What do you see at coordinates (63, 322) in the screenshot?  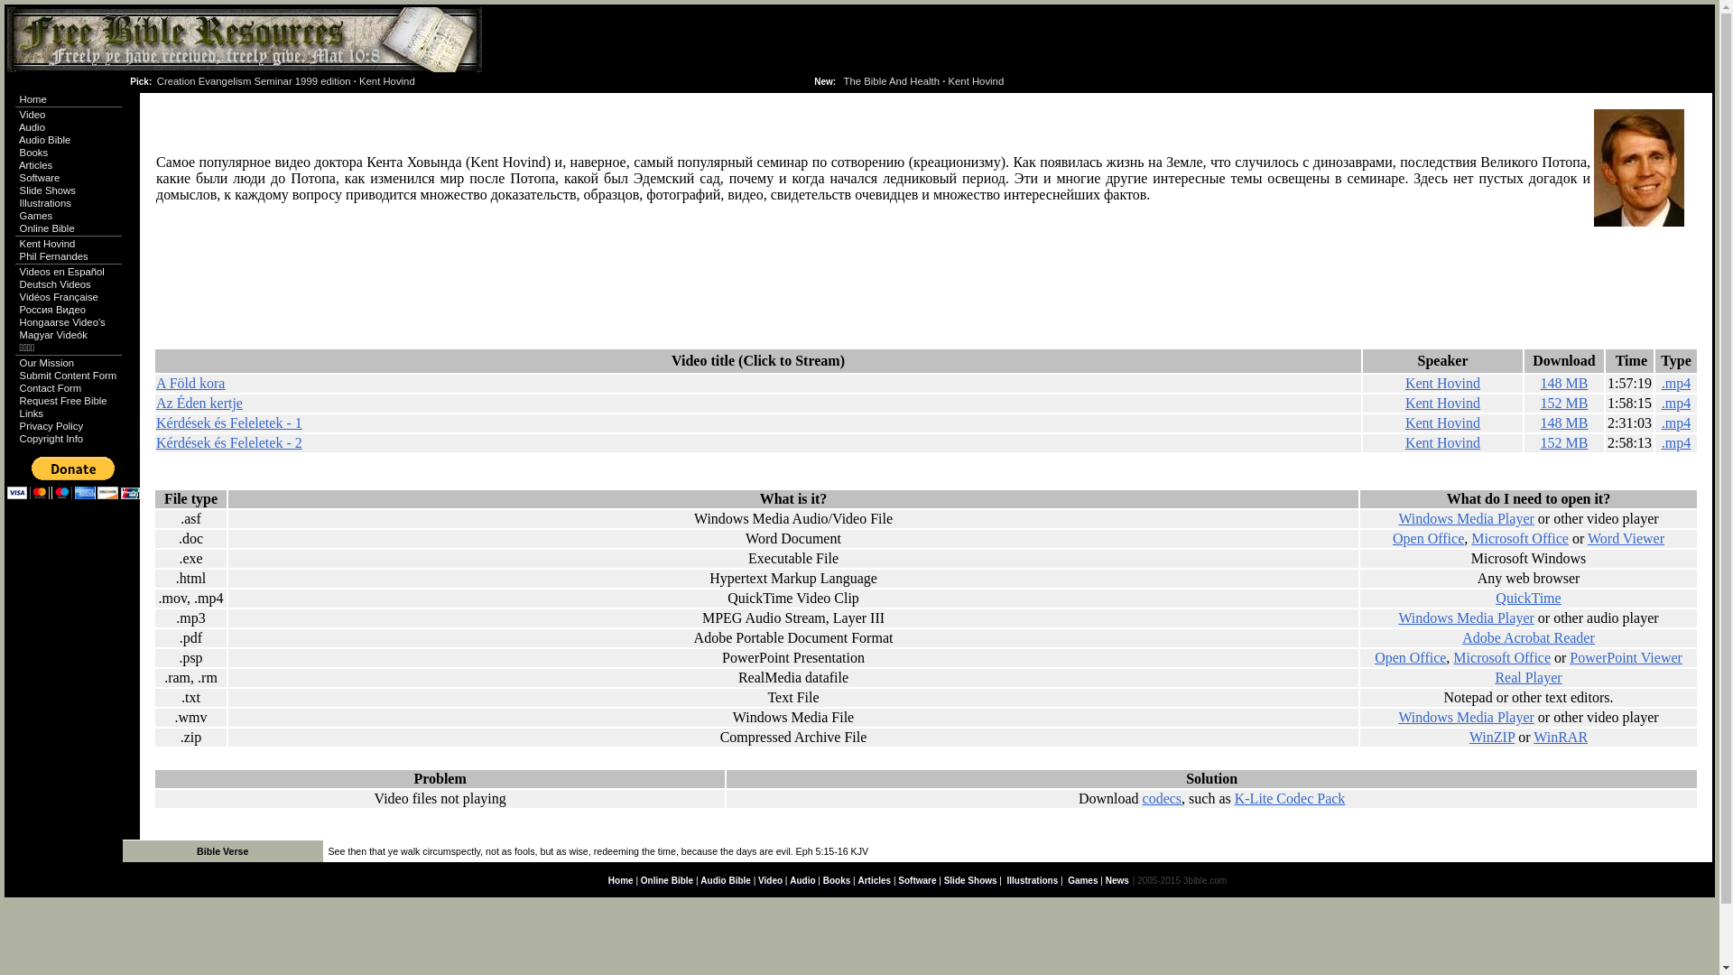 I see `Hongaarse Video's` at bounding box center [63, 322].